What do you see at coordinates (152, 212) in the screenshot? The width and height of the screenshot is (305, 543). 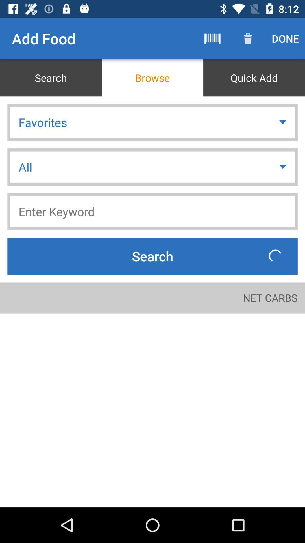 I see `enter keyword` at bounding box center [152, 212].